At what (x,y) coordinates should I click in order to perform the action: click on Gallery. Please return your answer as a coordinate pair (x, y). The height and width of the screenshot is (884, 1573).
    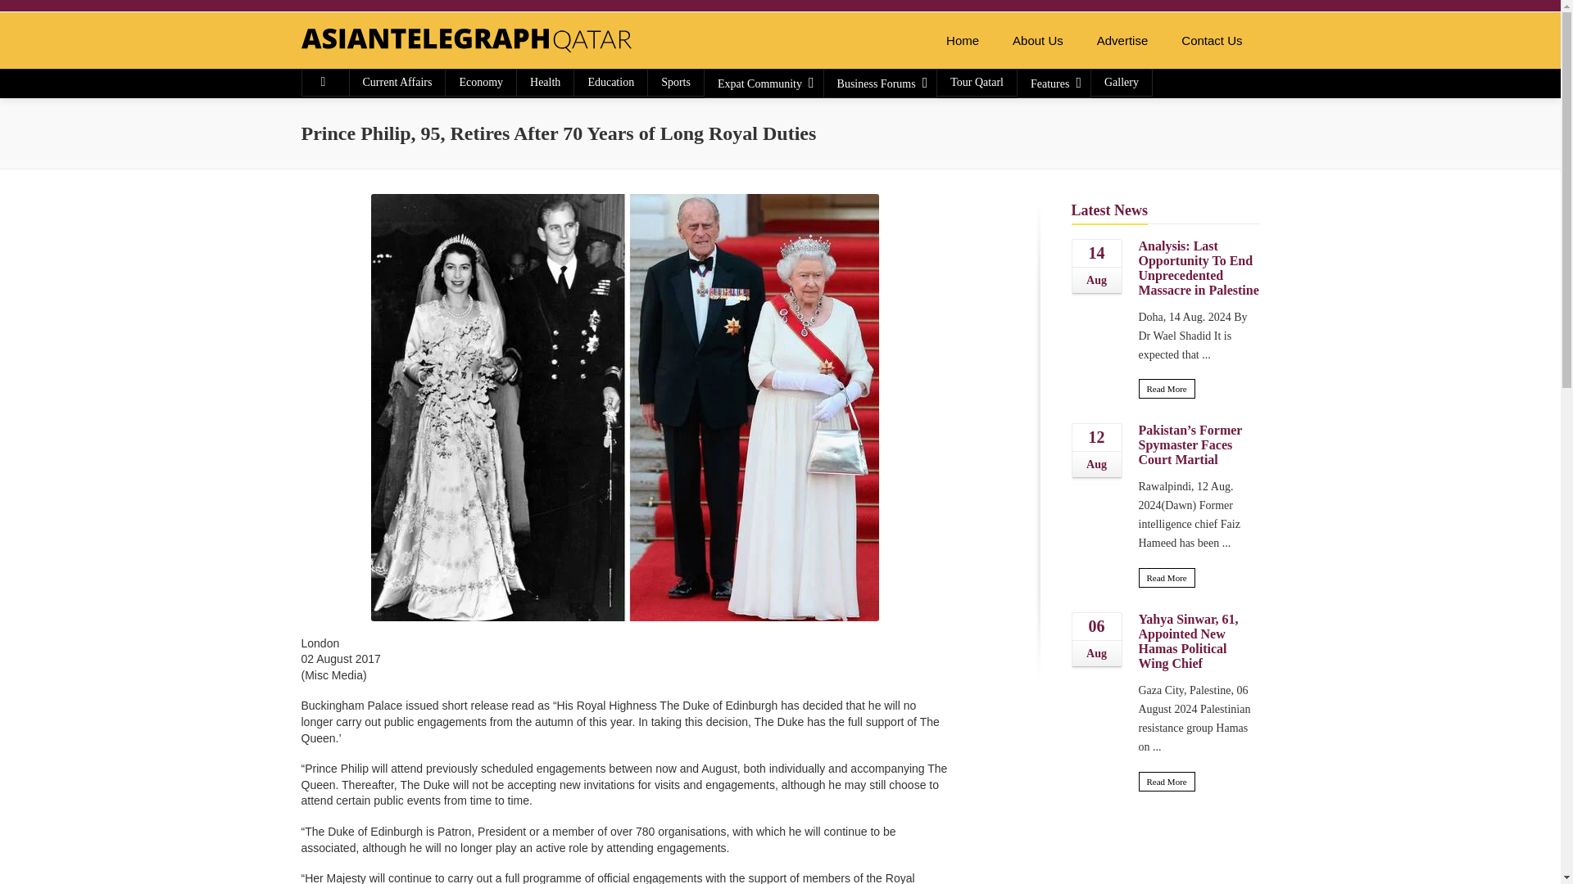
    Looking at the image, I should click on (1121, 82).